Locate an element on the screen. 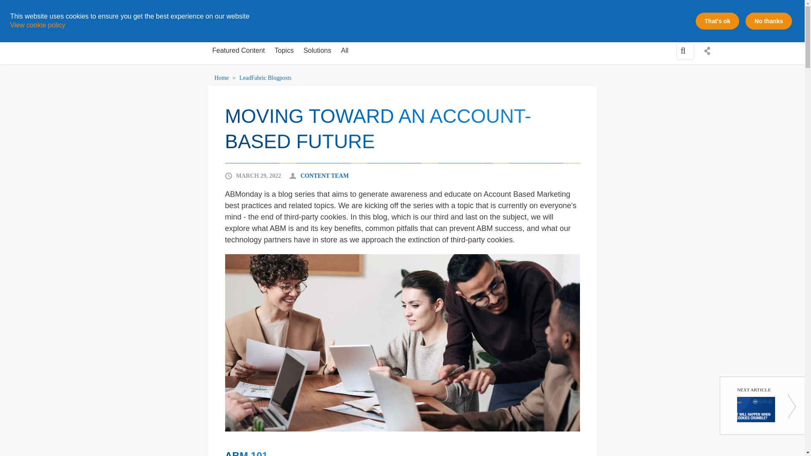 This screenshot has width=811, height=456. Solutions is located at coordinates (317, 51).